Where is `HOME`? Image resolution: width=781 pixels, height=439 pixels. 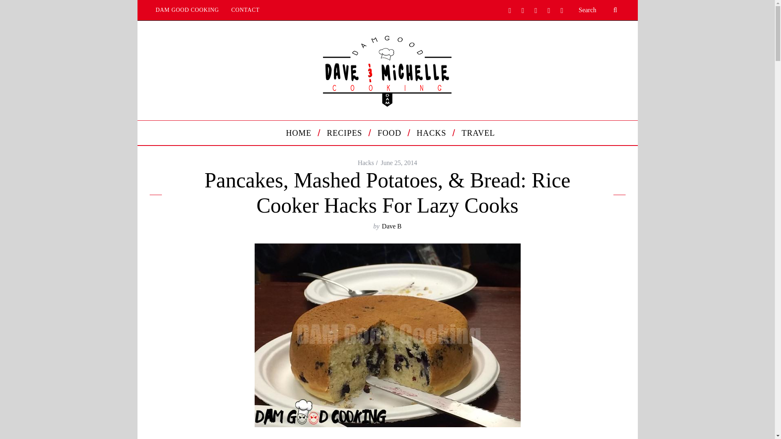
HOME is located at coordinates (300, 133).